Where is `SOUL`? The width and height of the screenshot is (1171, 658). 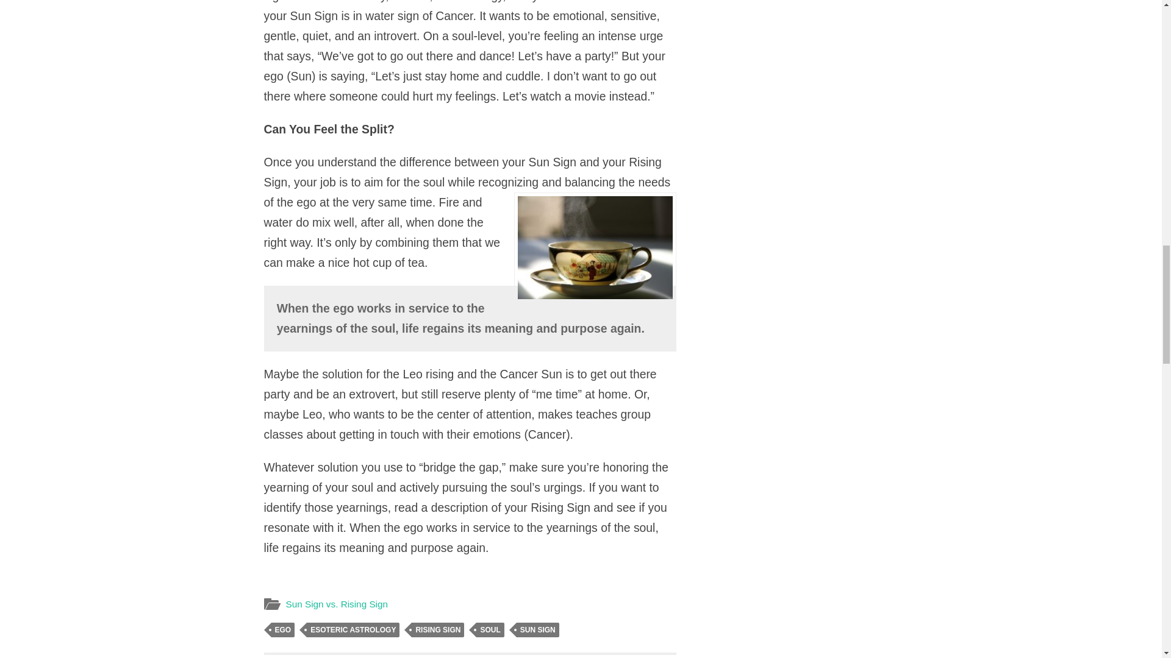
SOUL is located at coordinates (600, 656).